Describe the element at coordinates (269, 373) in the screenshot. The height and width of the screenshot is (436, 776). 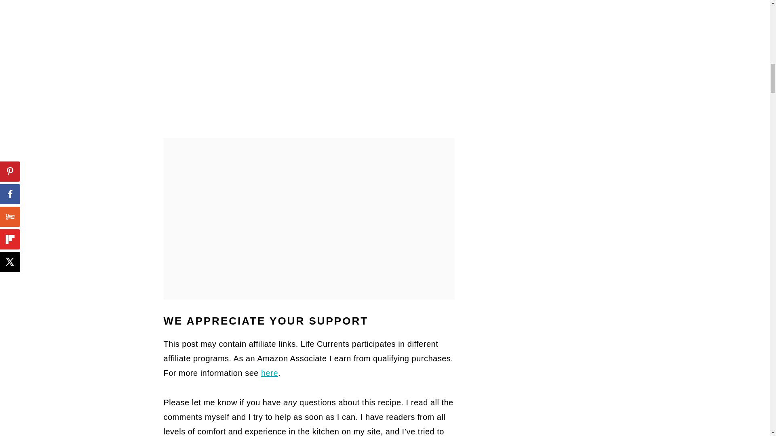
I see `here` at that location.